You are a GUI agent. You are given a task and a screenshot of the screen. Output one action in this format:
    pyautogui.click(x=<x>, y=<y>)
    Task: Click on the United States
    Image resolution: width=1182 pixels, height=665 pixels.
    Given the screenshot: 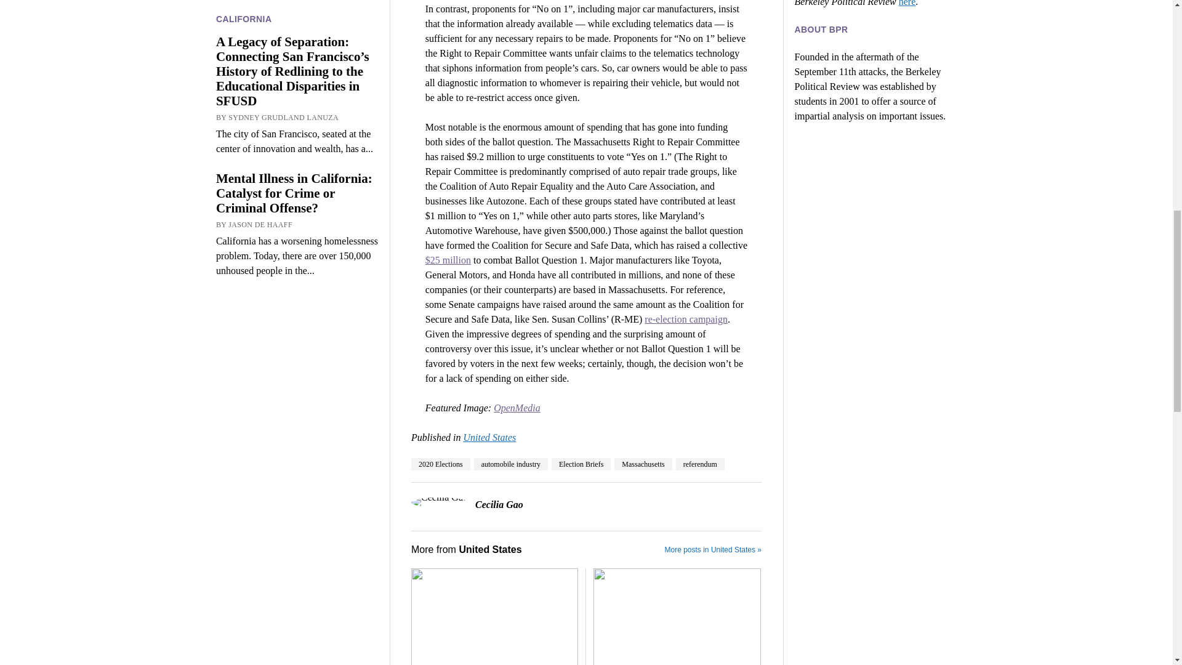 What is the action you would take?
    pyautogui.click(x=489, y=437)
    